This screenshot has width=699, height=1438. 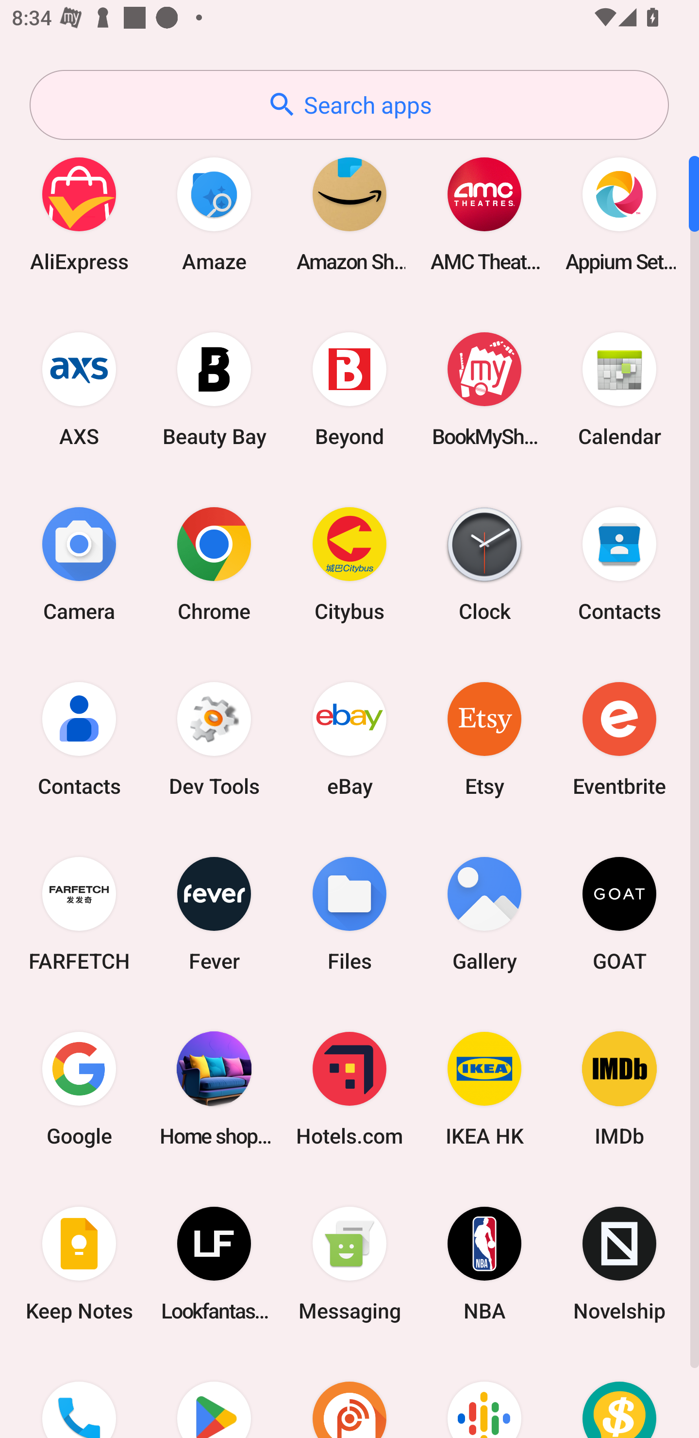 What do you see at coordinates (349, 1264) in the screenshot?
I see `Messaging` at bounding box center [349, 1264].